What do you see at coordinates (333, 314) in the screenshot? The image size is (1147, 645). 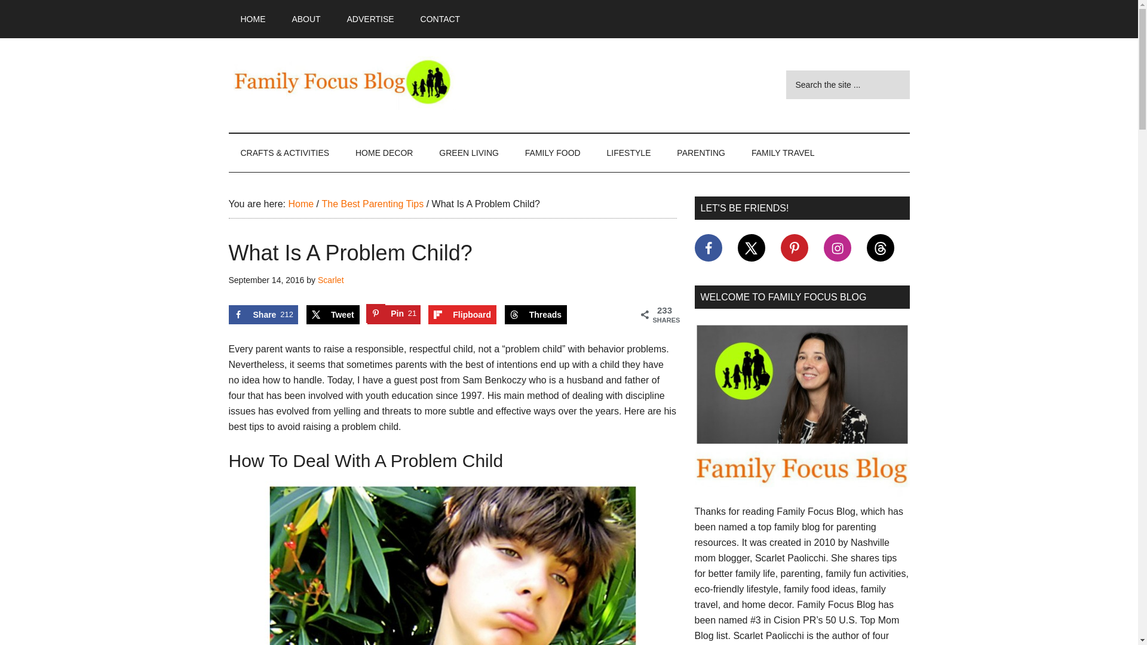 I see `Tweet` at bounding box center [333, 314].